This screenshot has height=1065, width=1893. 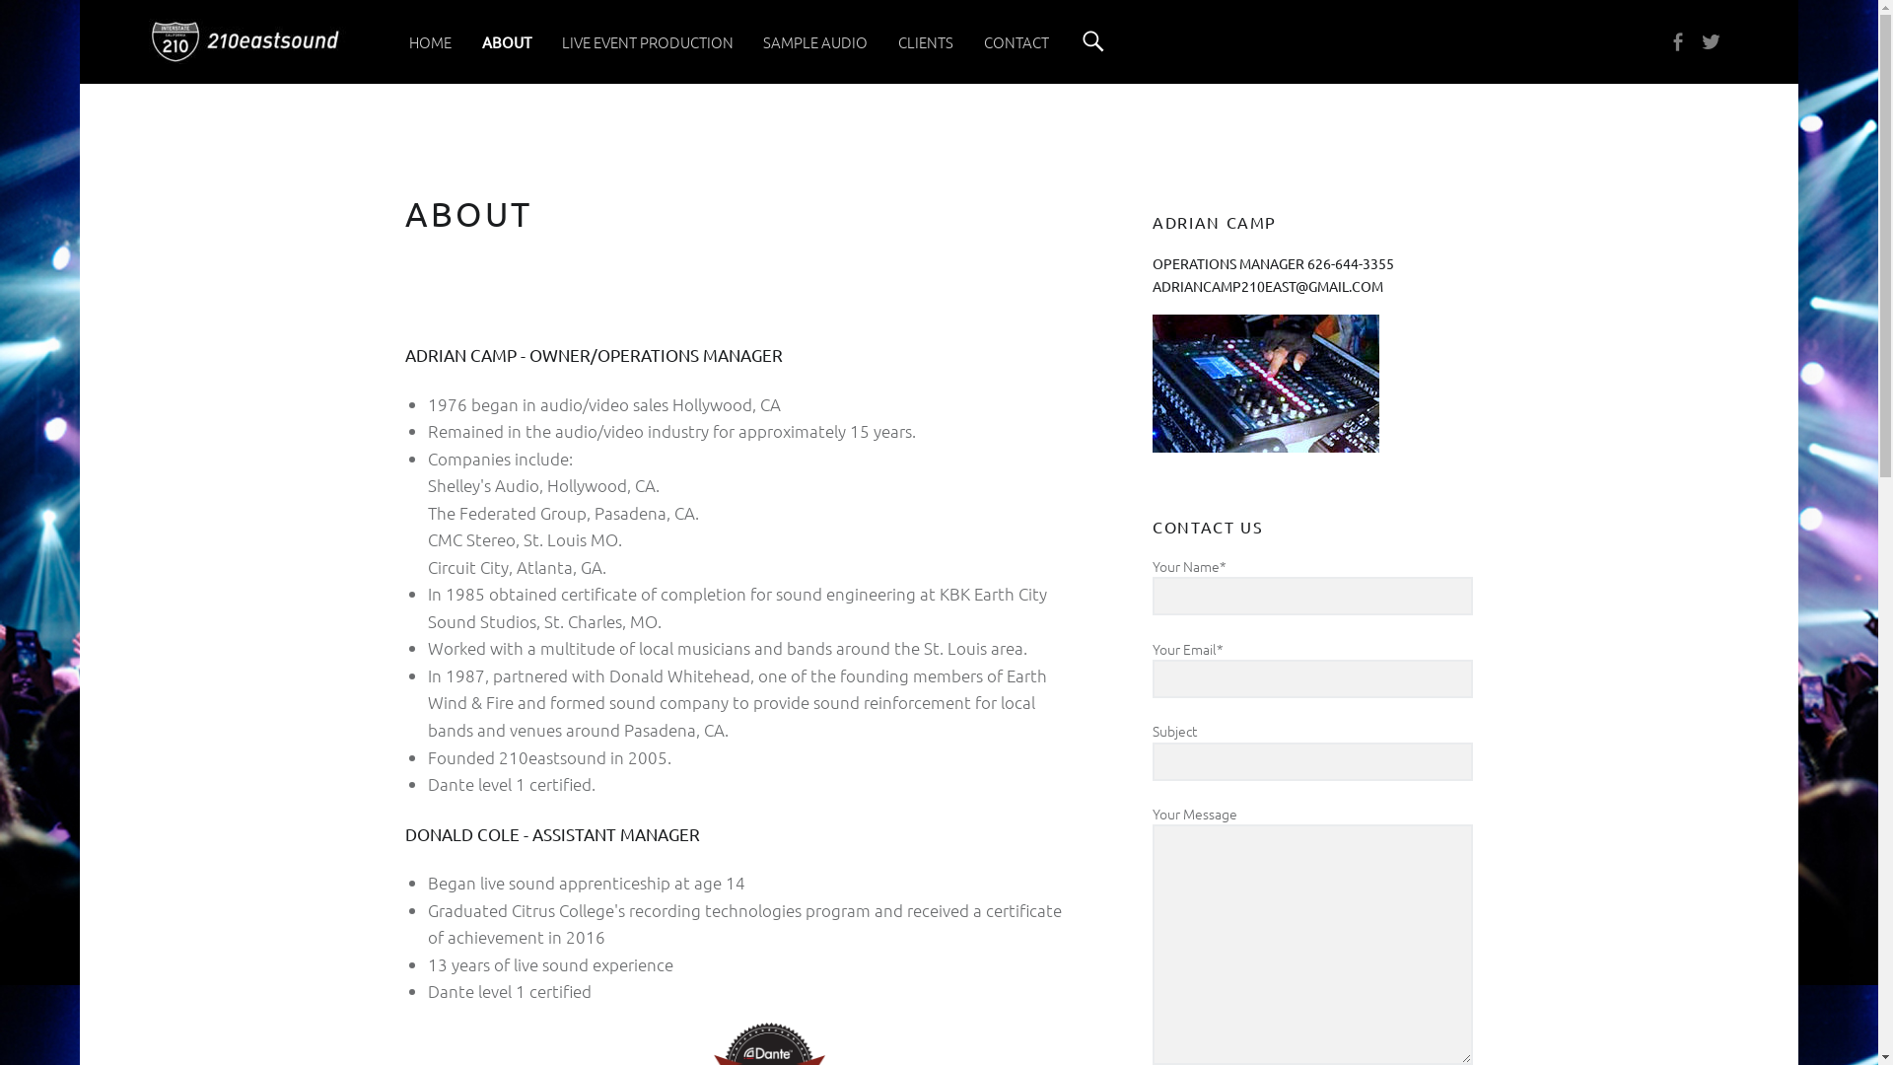 What do you see at coordinates (430, 41) in the screenshot?
I see `HOME` at bounding box center [430, 41].